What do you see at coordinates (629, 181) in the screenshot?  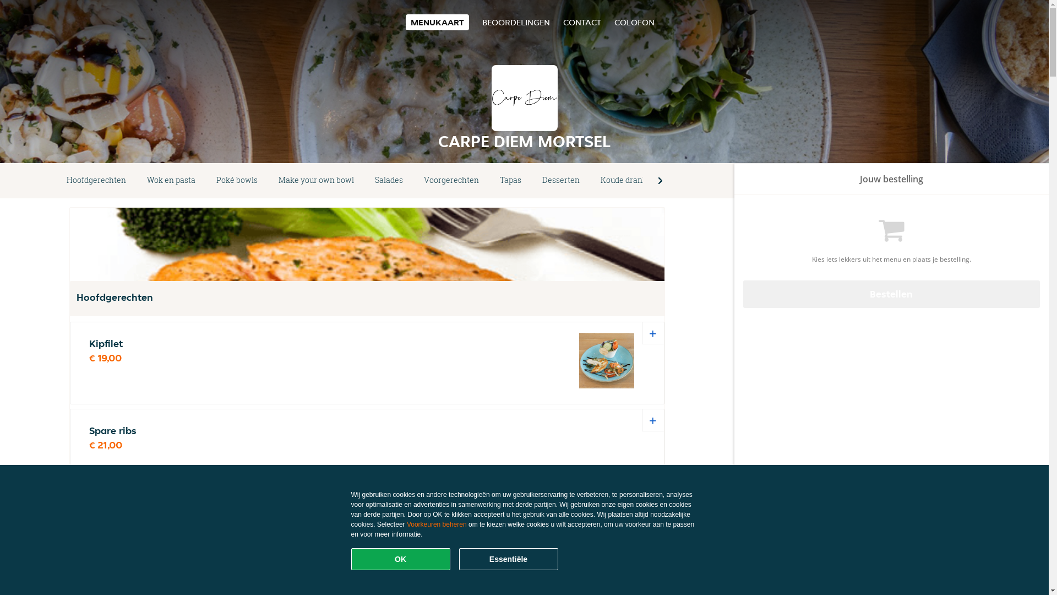 I see `Koude dranken` at bounding box center [629, 181].